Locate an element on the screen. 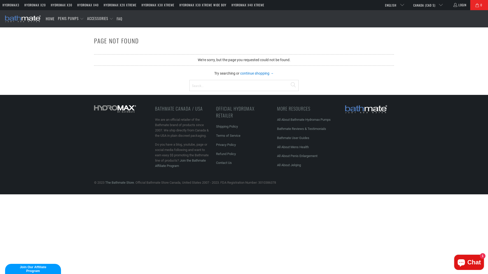  HYDROMAX X20 XTREME is located at coordinates (120, 5).